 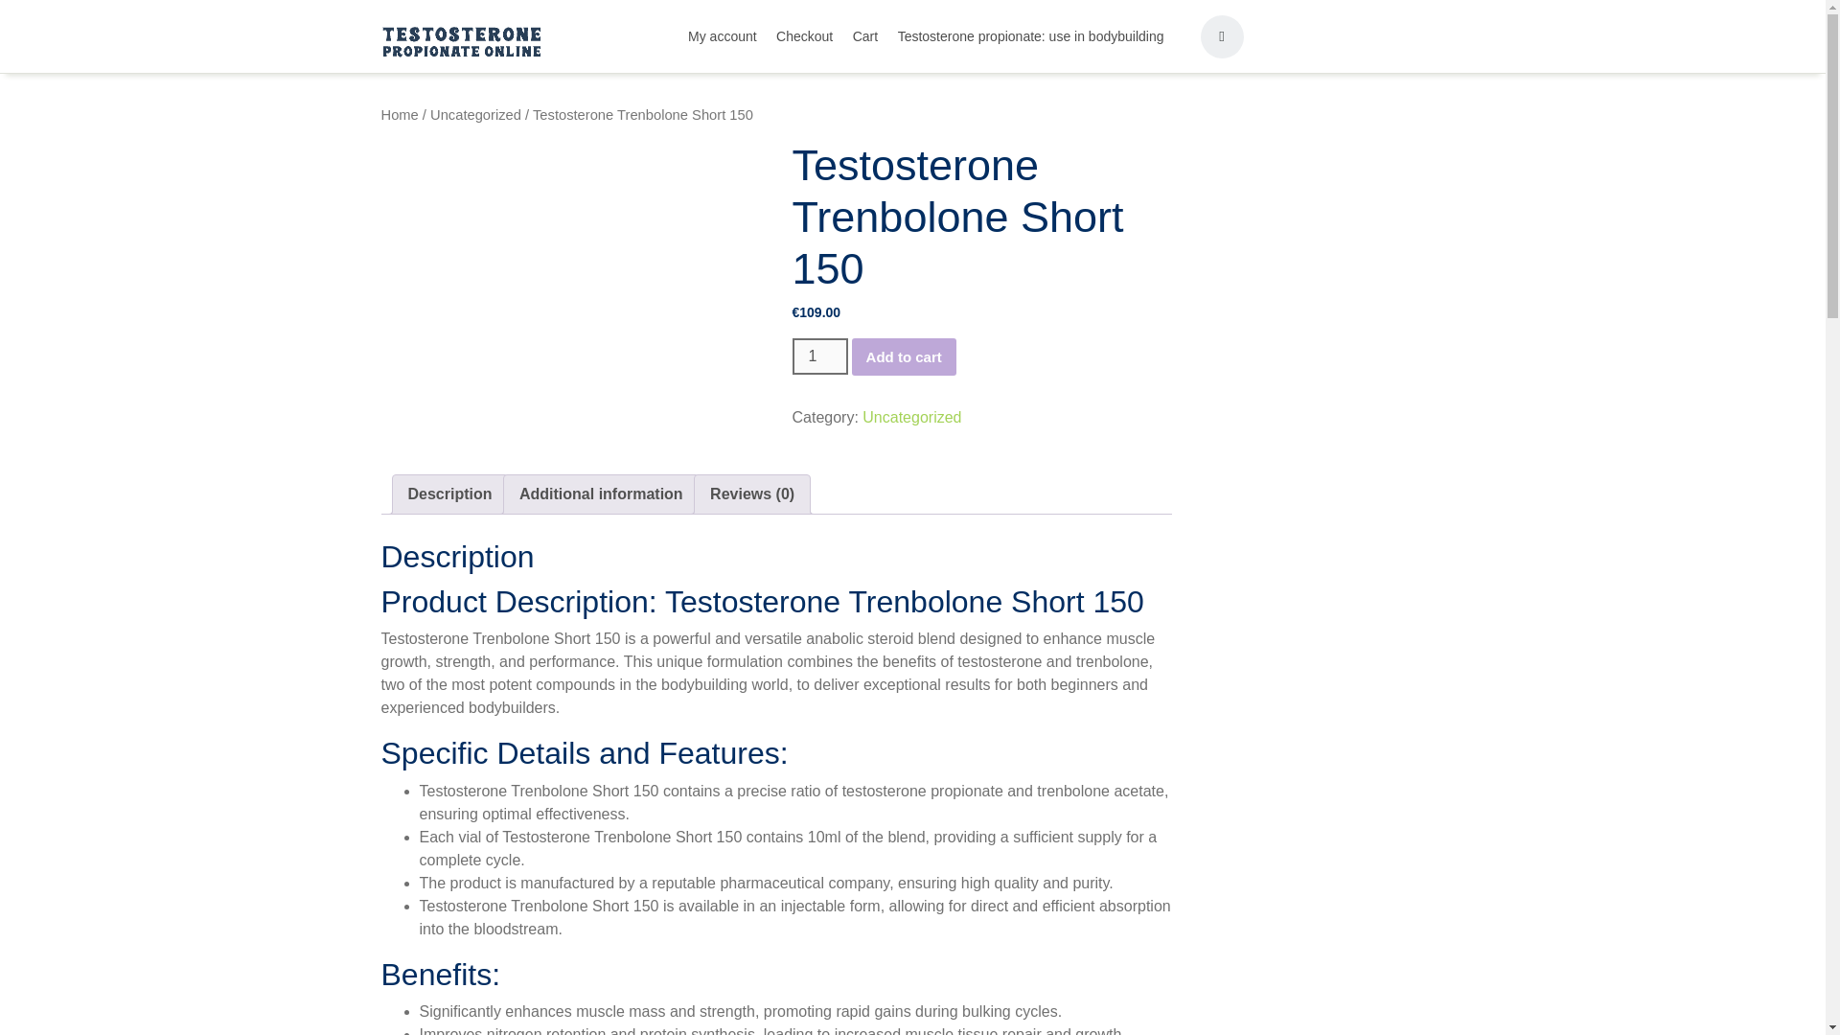 I want to click on shopping cart, so click(x=1221, y=34).